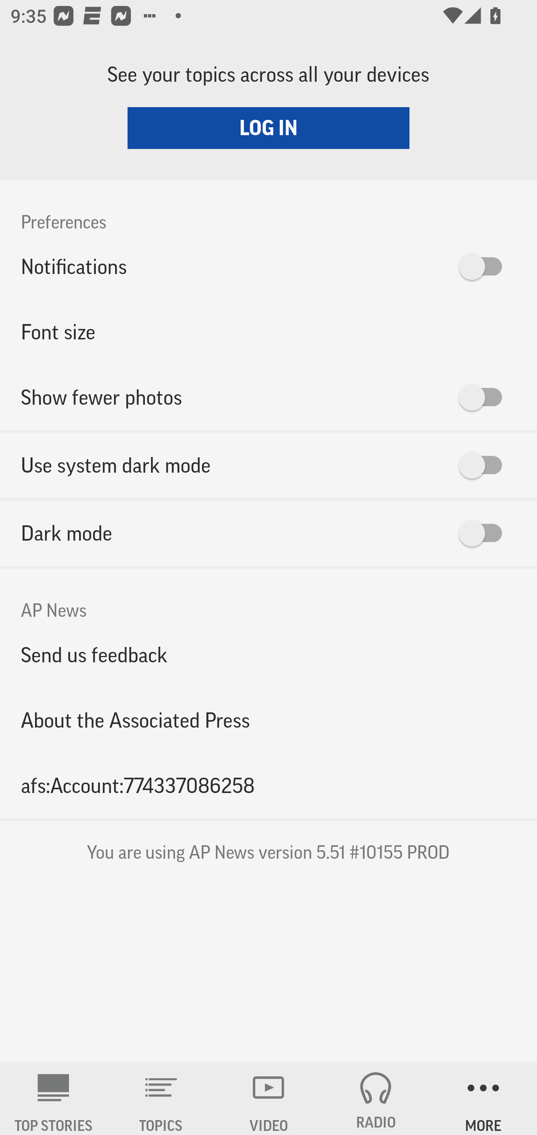 This screenshot has width=537, height=1135. What do you see at coordinates (268, 397) in the screenshot?
I see `Show fewer photos` at bounding box center [268, 397].